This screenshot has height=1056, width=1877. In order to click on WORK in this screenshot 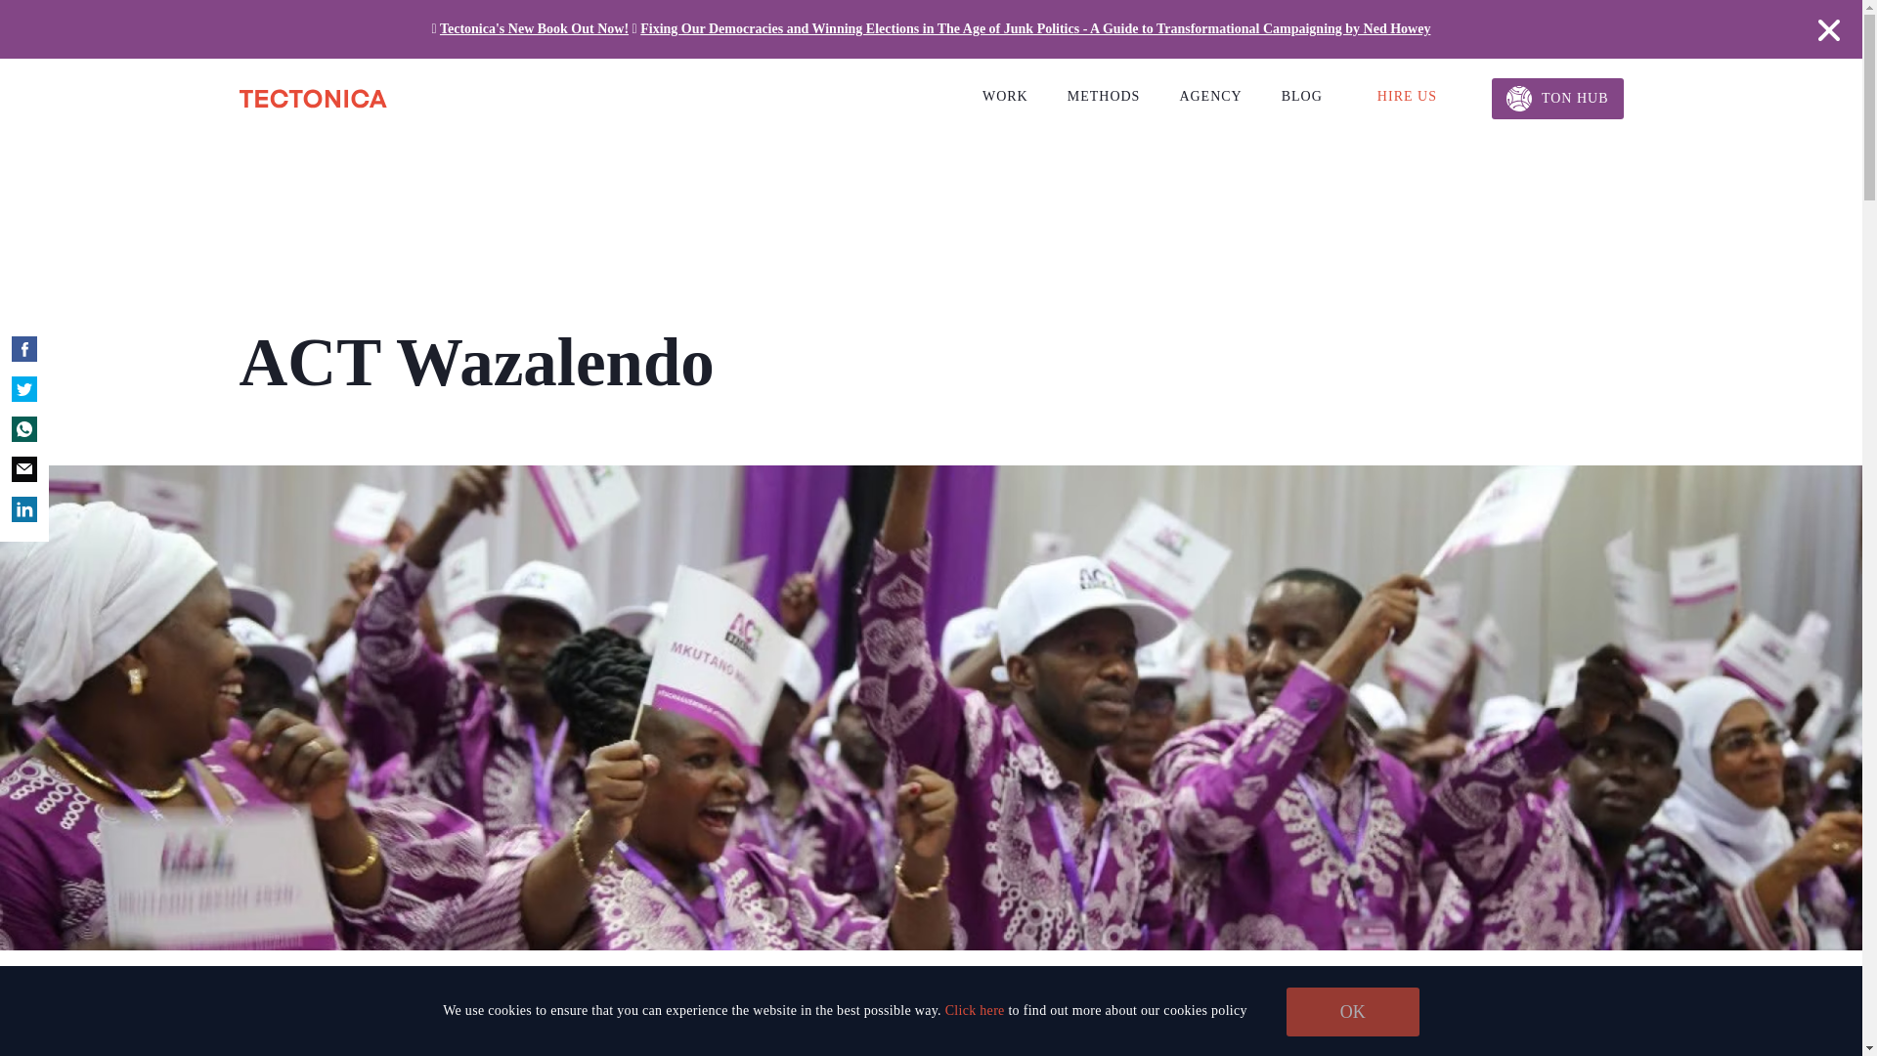, I will do `click(1005, 96)`.